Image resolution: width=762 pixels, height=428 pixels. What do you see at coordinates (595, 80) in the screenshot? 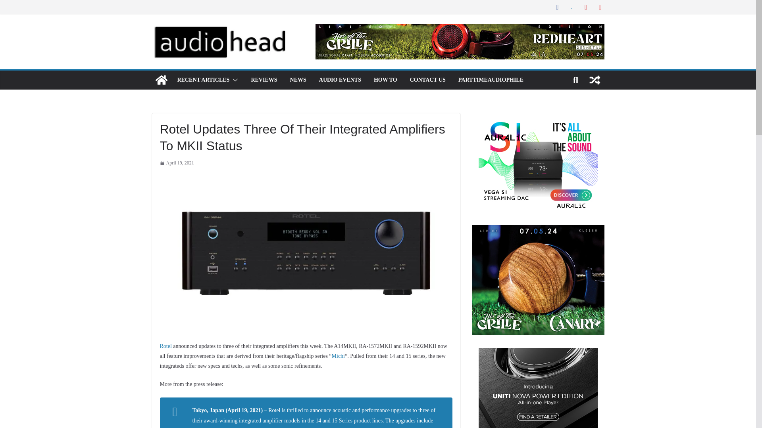
I see `View a random post` at bounding box center [595, 80].